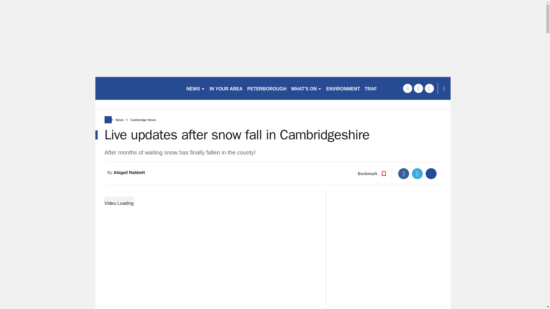  I want to click on twitter, so click(418, 88).